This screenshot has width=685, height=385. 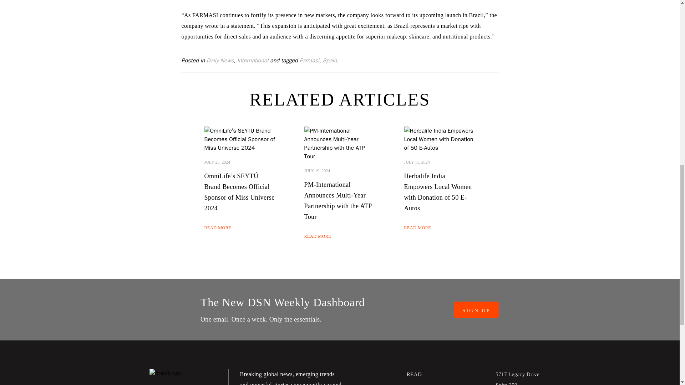 I want to click on Sign Up, so click(x=476, y=310).